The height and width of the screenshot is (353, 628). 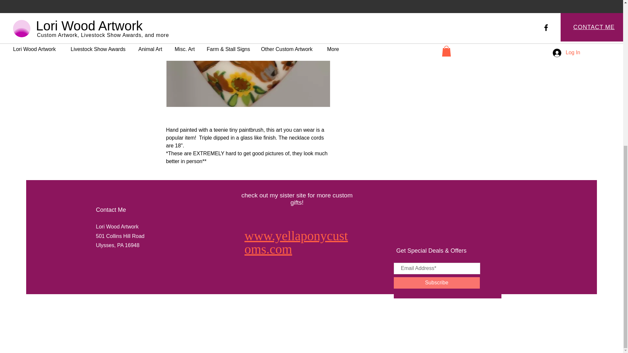 I want to click on Subscribe, so click(x=436, y=283).